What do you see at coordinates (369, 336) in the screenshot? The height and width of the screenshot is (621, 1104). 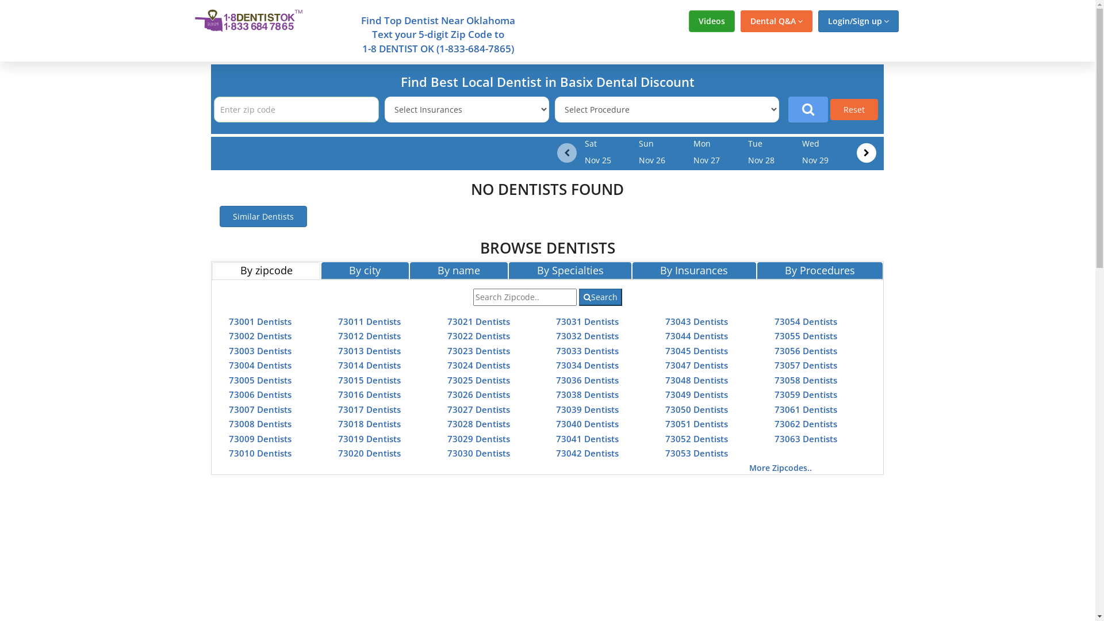 I see `73012 Dentists` at bounding box center [369, 336].